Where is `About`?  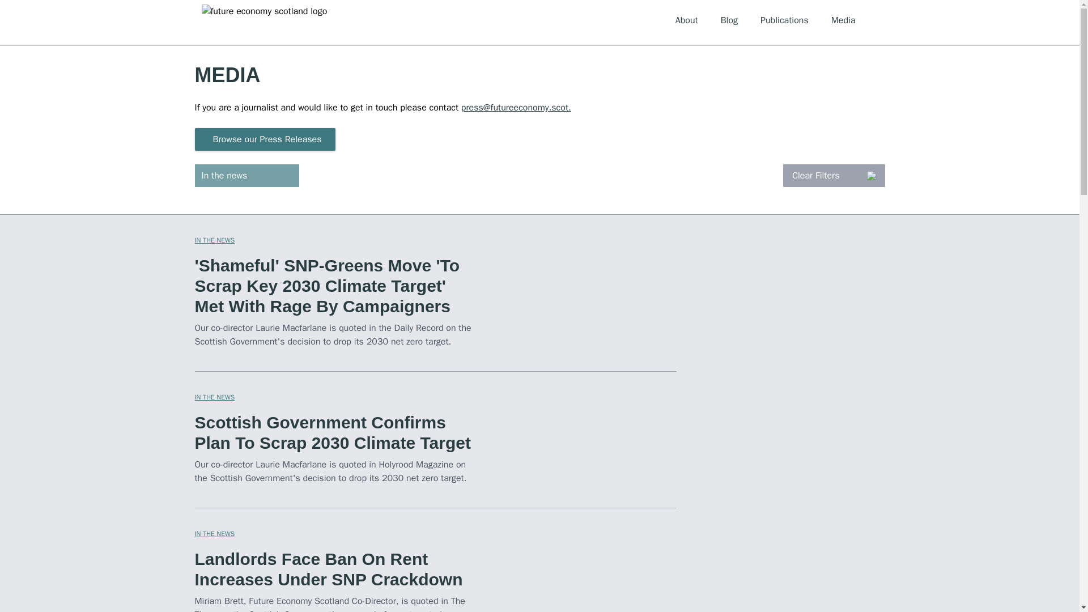
About is located at coordinates (687, 20).